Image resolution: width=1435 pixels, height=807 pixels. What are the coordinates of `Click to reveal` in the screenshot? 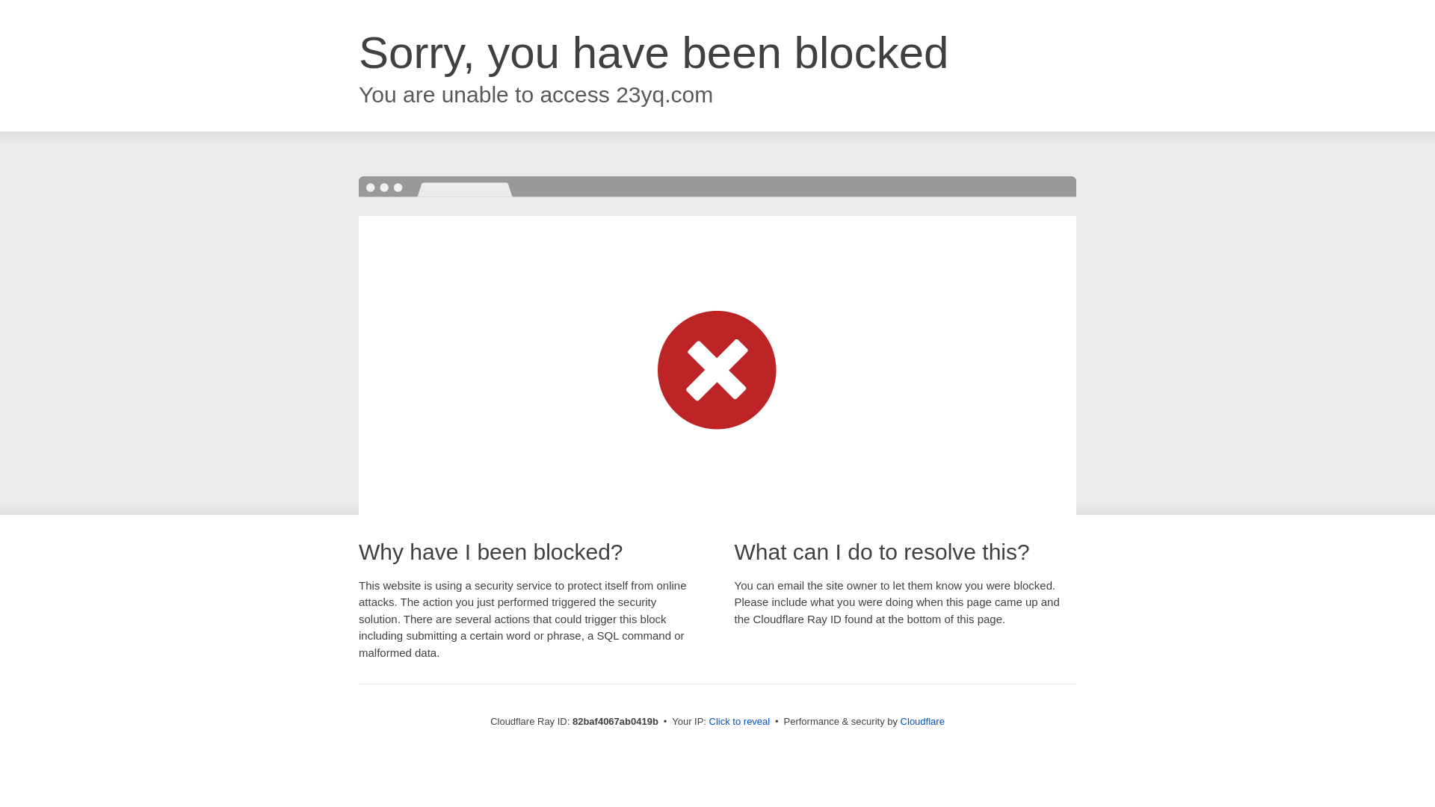 It's located at (740, 722).